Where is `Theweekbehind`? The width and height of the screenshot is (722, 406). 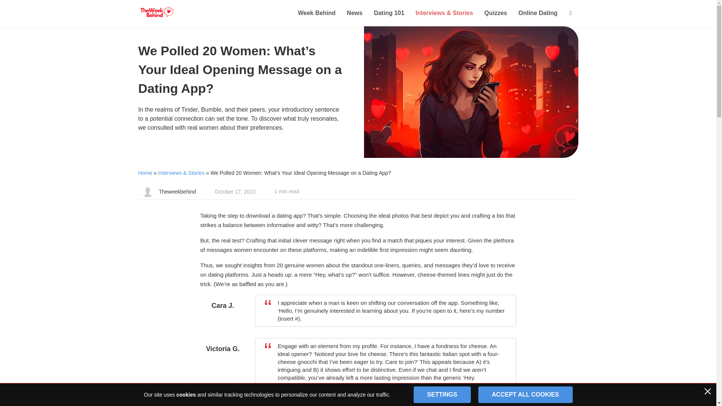
Theweekbehind is located at coordinates (177, 192).